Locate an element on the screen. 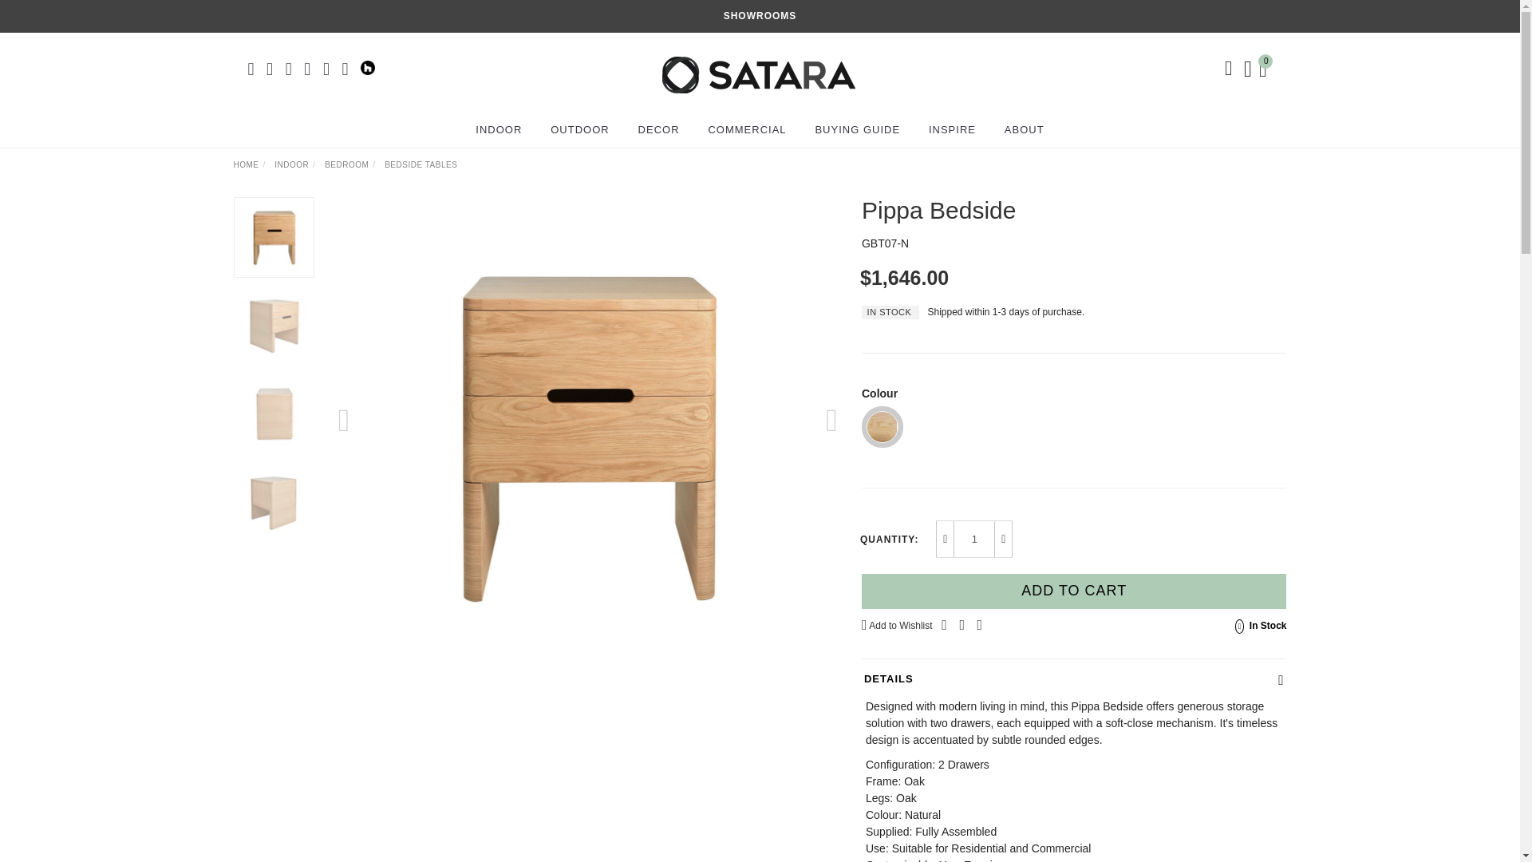 This screenshot has height=862, width=1532. Opens a widget where you can chat to one of our agents is located at coordinates (1459, 833).